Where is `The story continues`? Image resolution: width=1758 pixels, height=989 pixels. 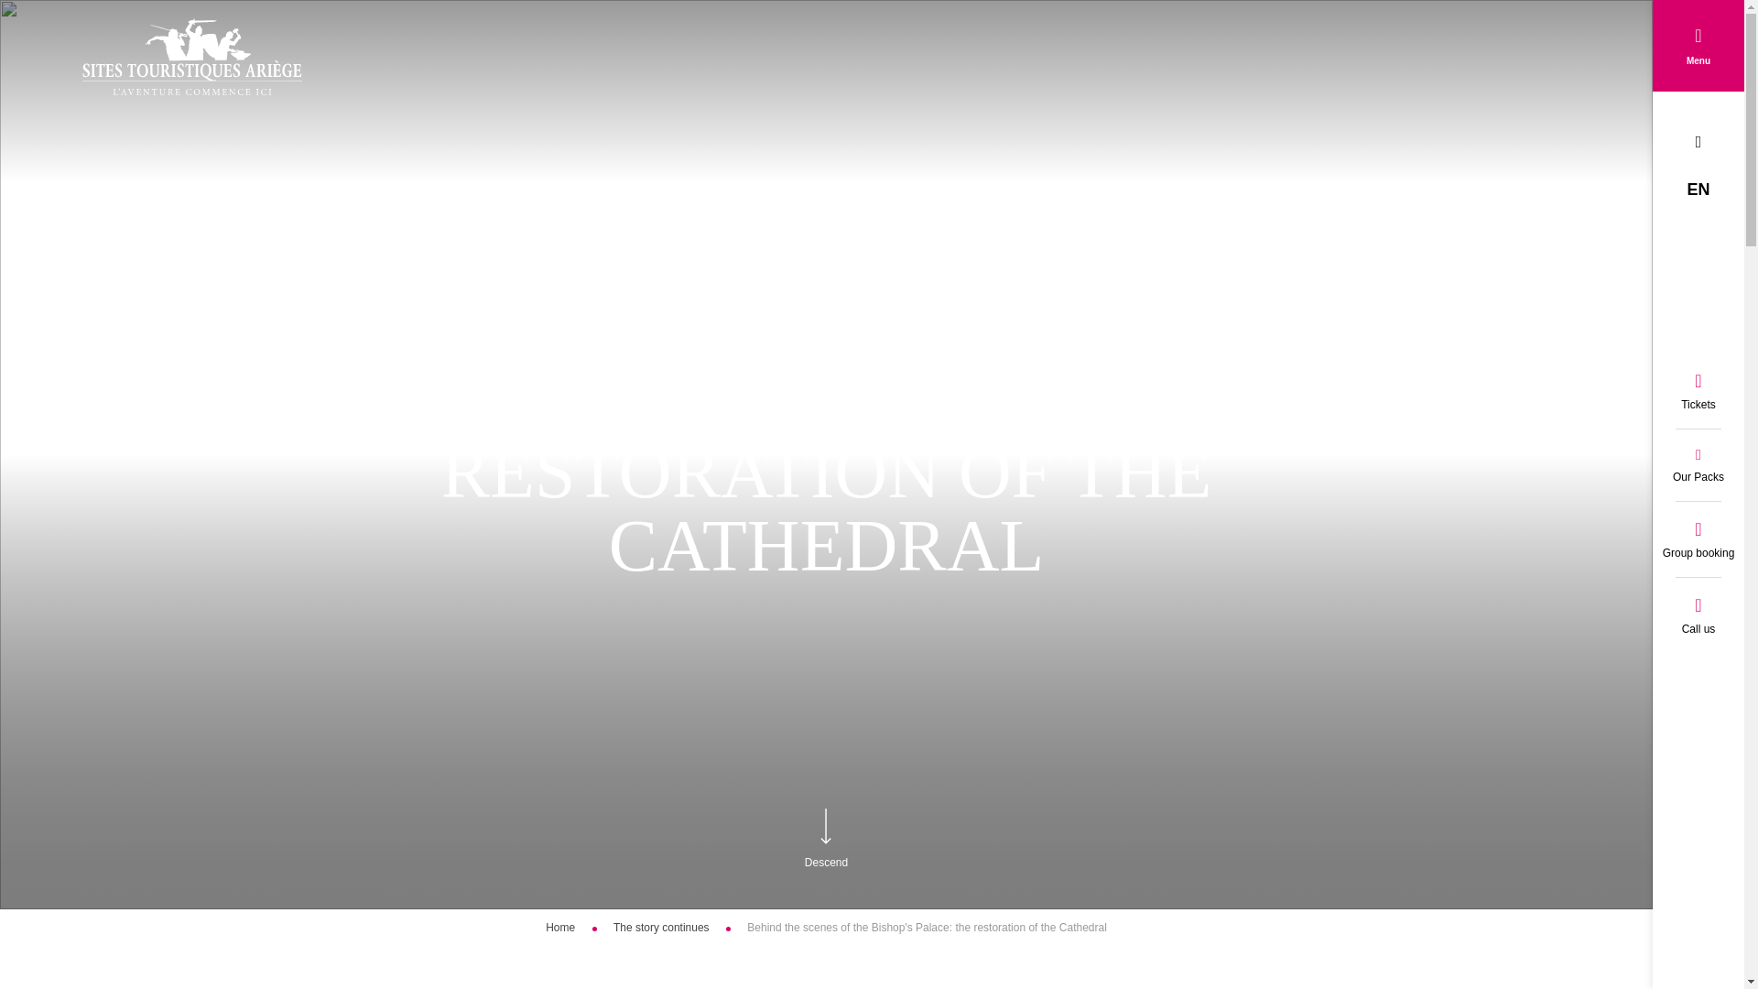
The story continues is located at coordinates (663, 927).